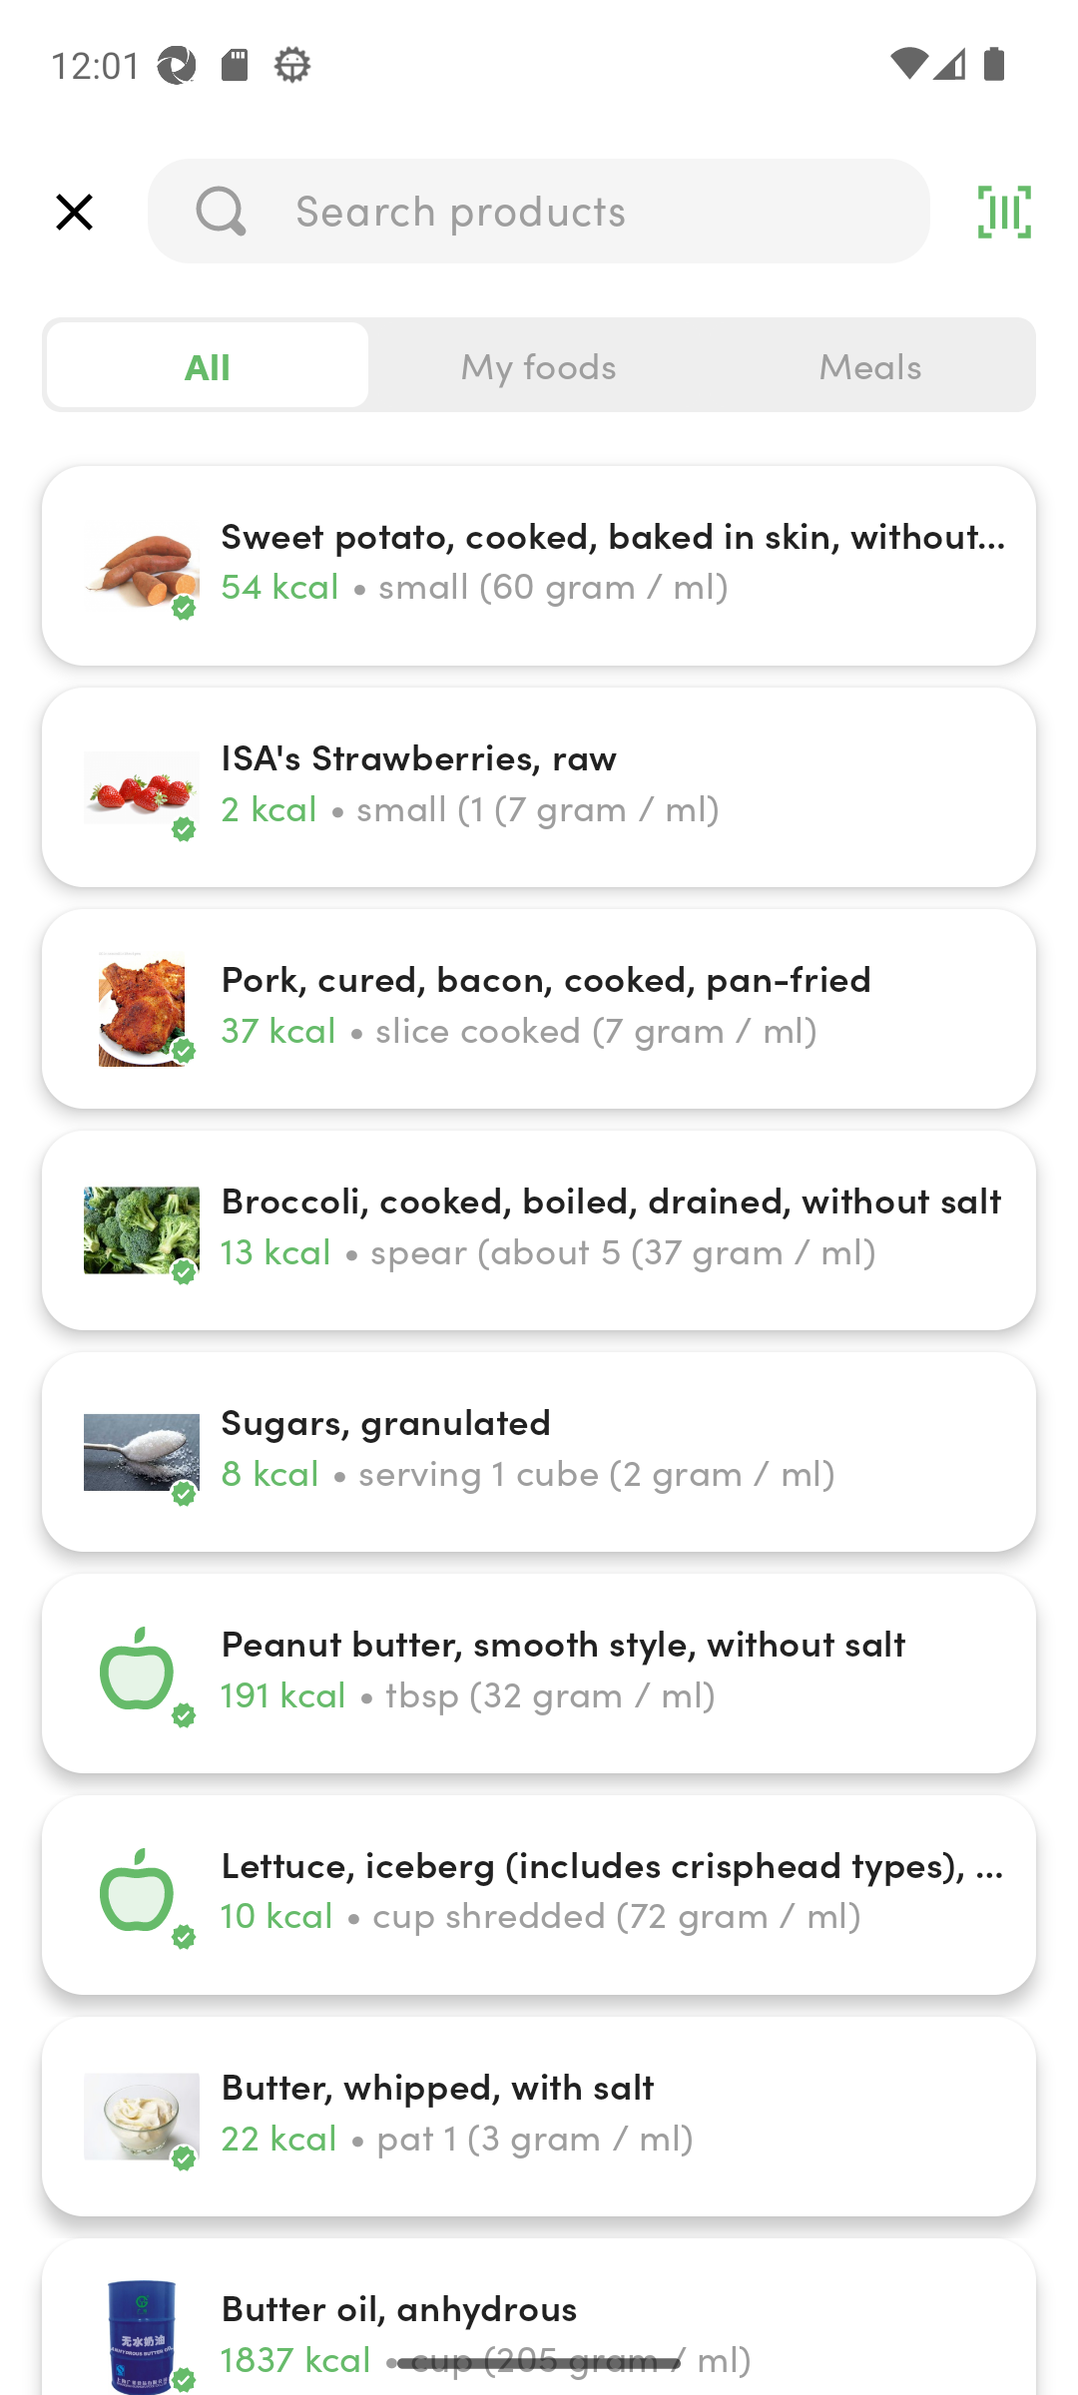  Describe the element at coordinates (1004, 212) in the screenshot. I see `top_right_action` at that location.